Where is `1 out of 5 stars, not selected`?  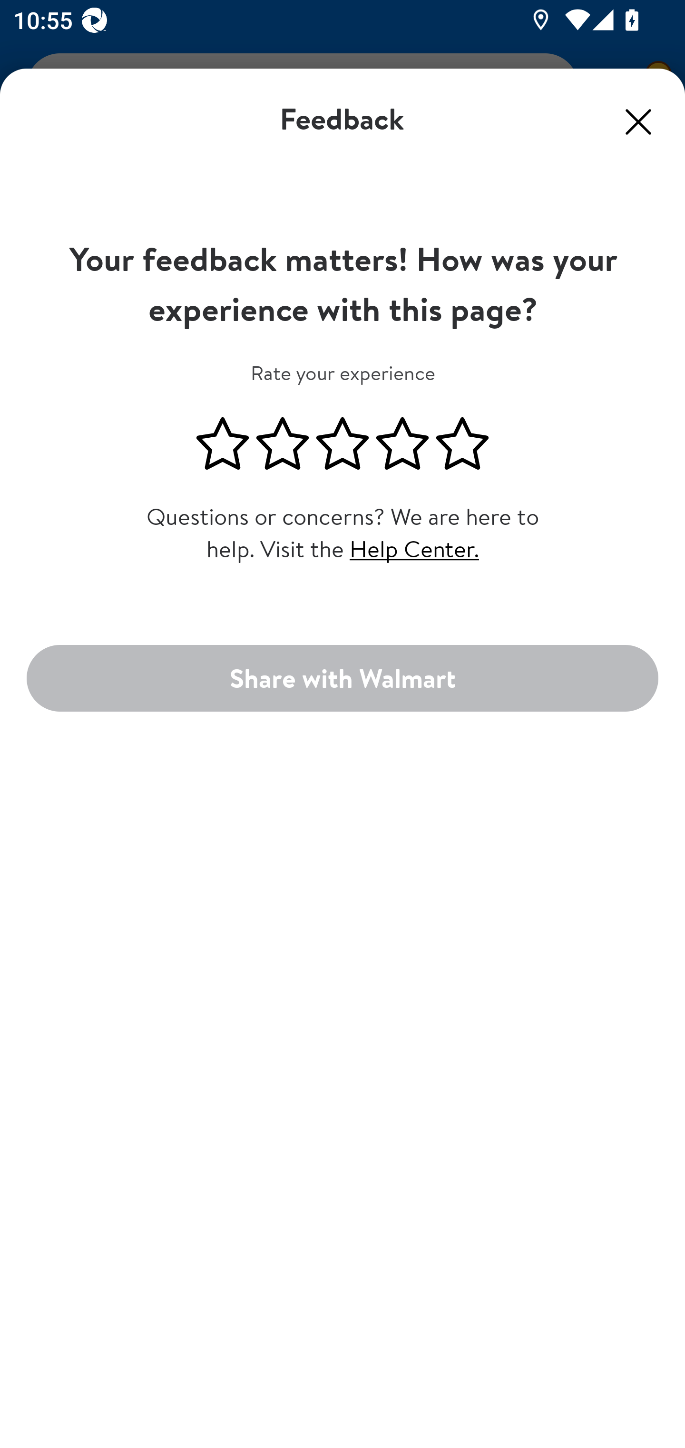 1 out of 5 stars, not selected is located at coordinates (223, 444).